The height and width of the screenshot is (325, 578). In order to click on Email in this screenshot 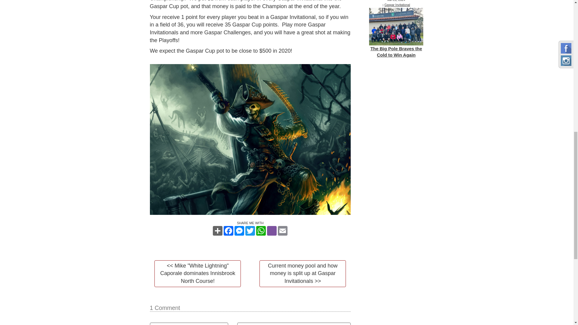, I will do `click(282, 231)`.